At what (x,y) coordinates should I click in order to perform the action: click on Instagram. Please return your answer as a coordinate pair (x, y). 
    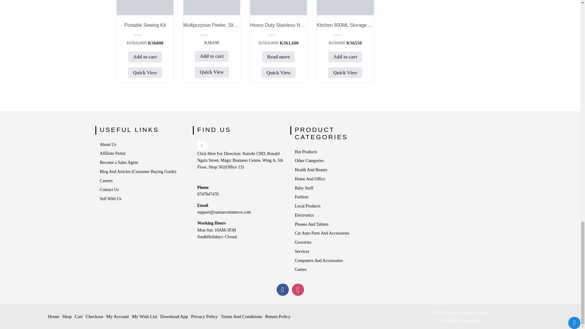
    Looking at the image, I should click on (298, 289).